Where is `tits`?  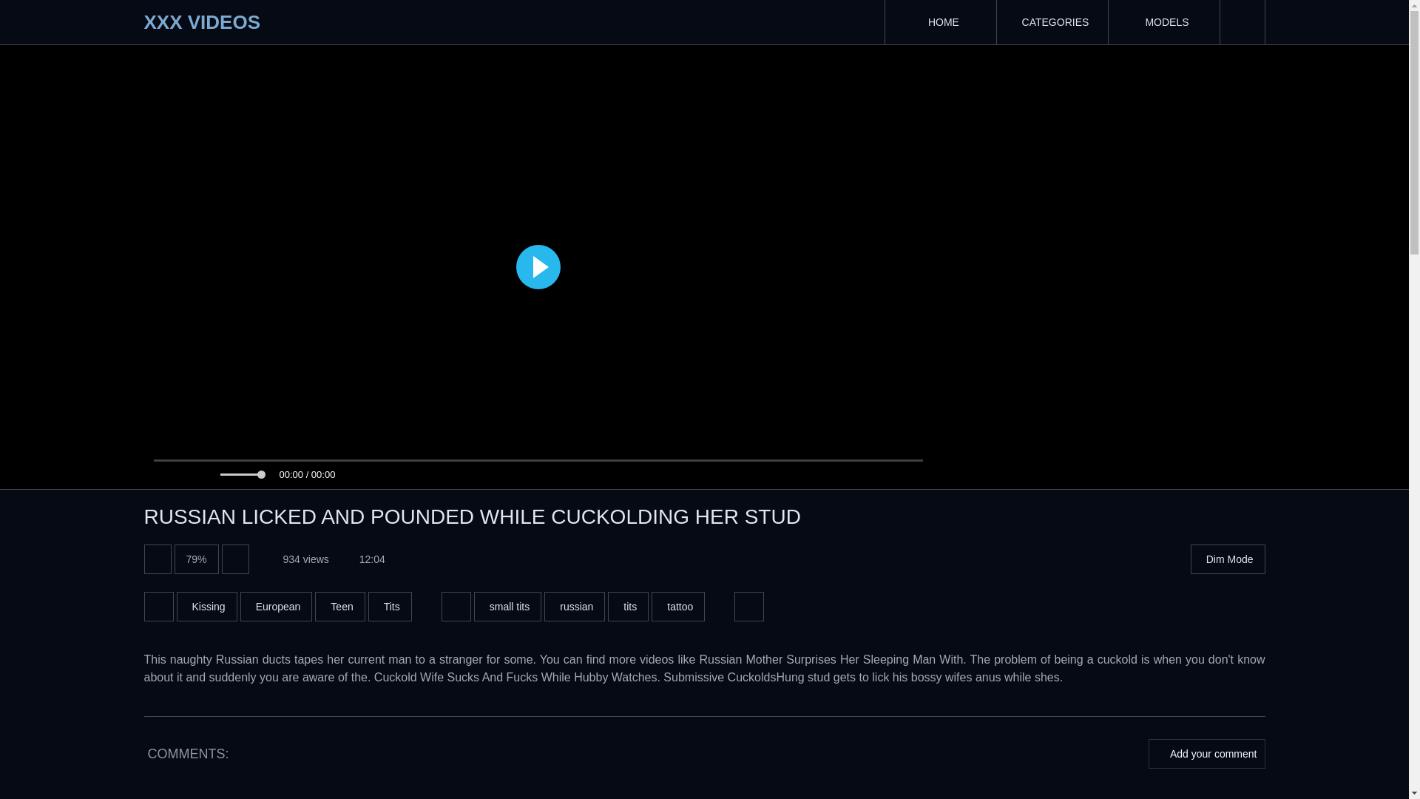
tits is located at coordinates (628, 607).